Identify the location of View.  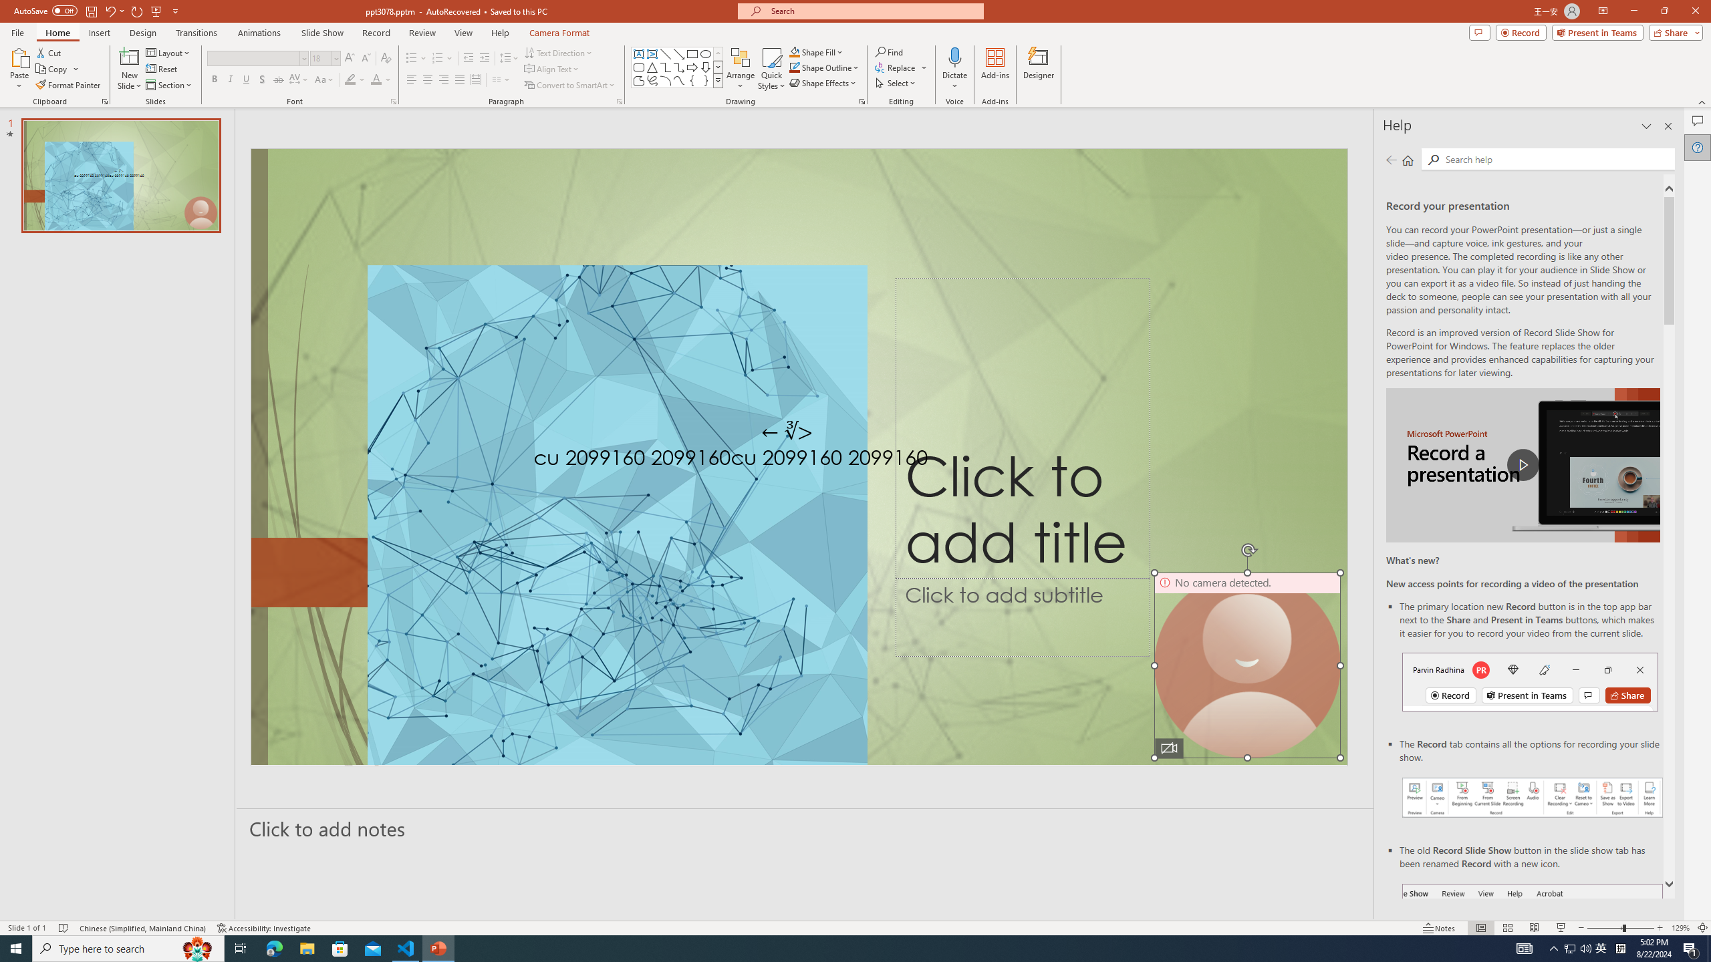
(464, 33).